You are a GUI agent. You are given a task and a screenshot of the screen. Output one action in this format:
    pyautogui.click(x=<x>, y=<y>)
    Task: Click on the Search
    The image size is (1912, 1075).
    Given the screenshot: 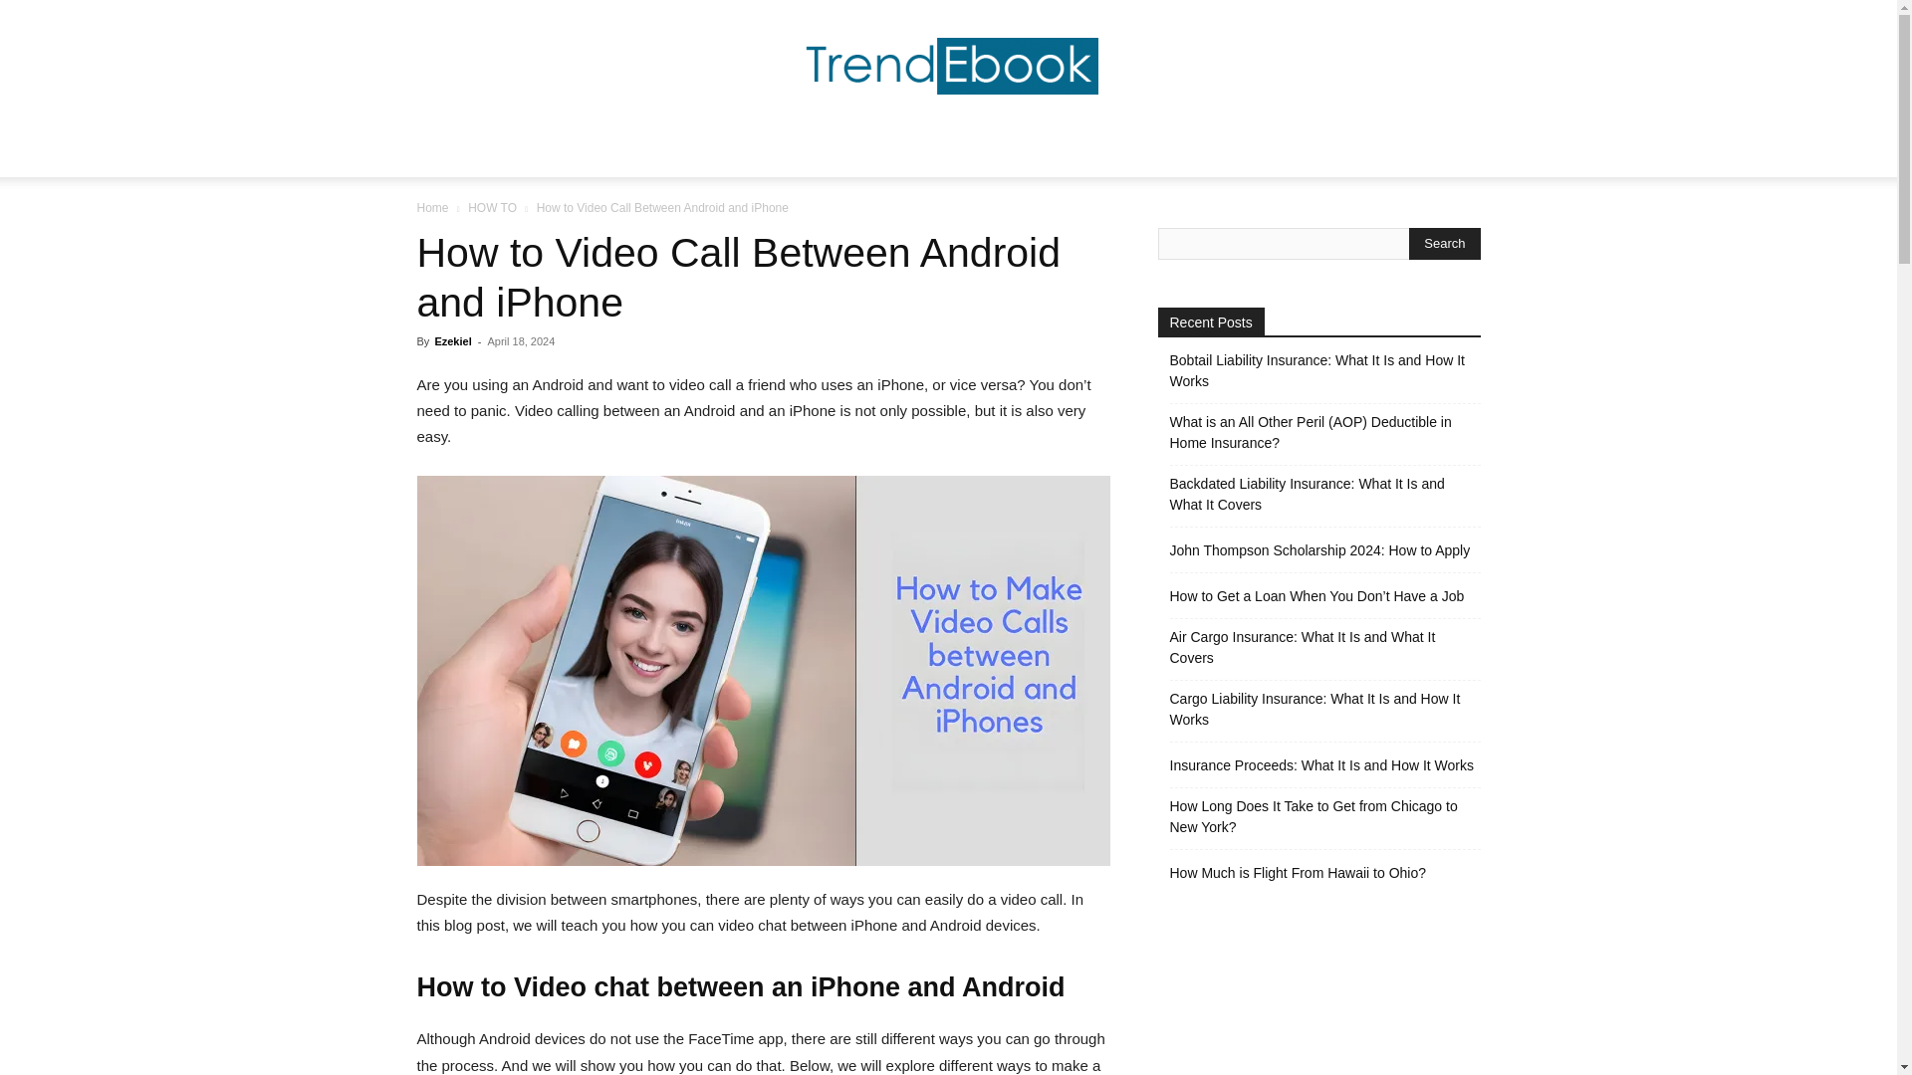 What is the action you would take?
    pyautogui.click(x=1424, y=233)
    